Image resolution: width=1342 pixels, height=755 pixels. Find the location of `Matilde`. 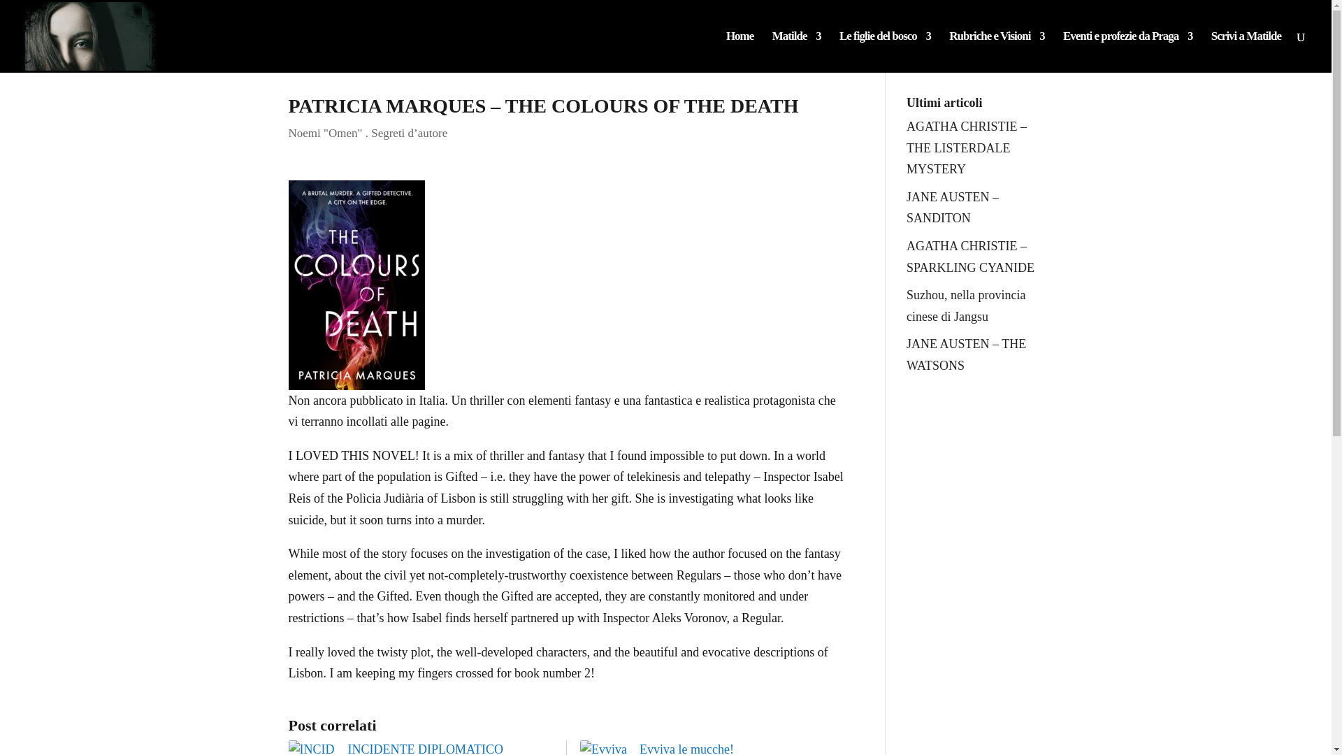

Matilde is located at coordinates (797, 52).